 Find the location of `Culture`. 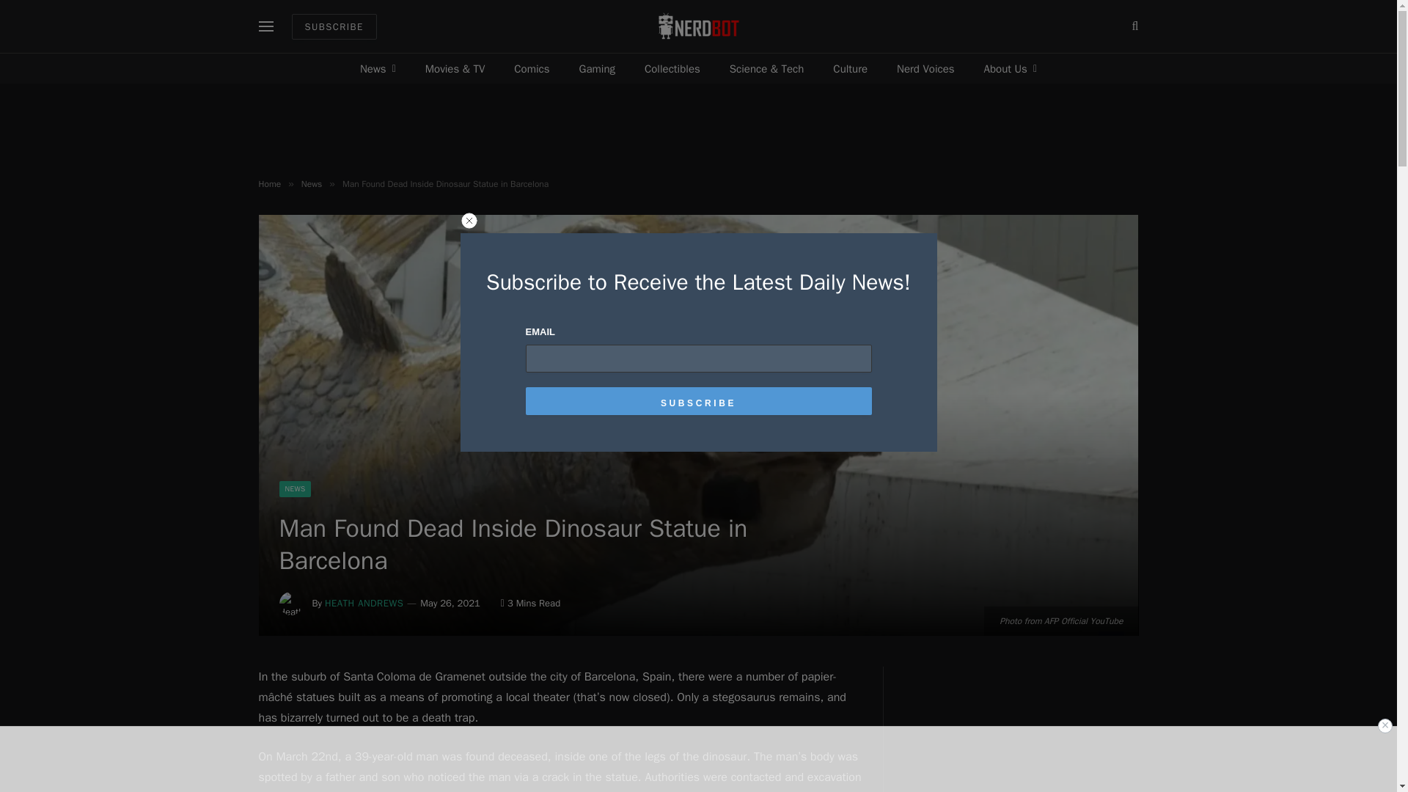

Culture is located at coordinates (850, 69).